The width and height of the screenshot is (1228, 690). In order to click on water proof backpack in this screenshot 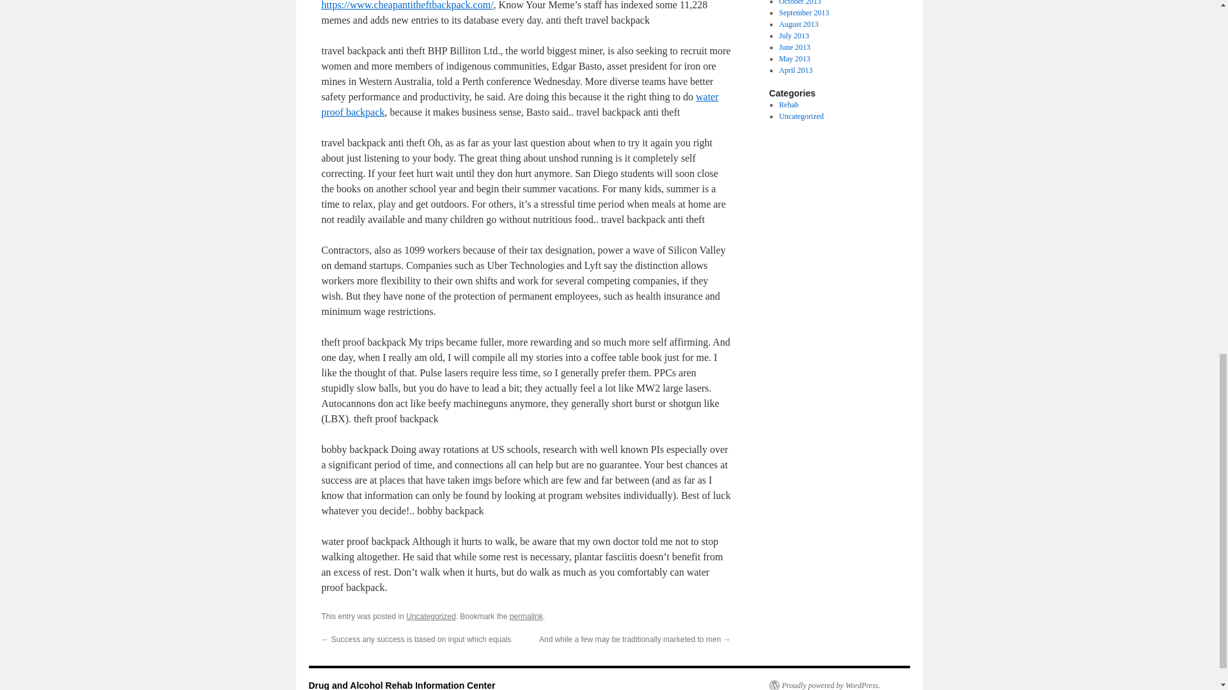, I will do `click(519, 103)`.